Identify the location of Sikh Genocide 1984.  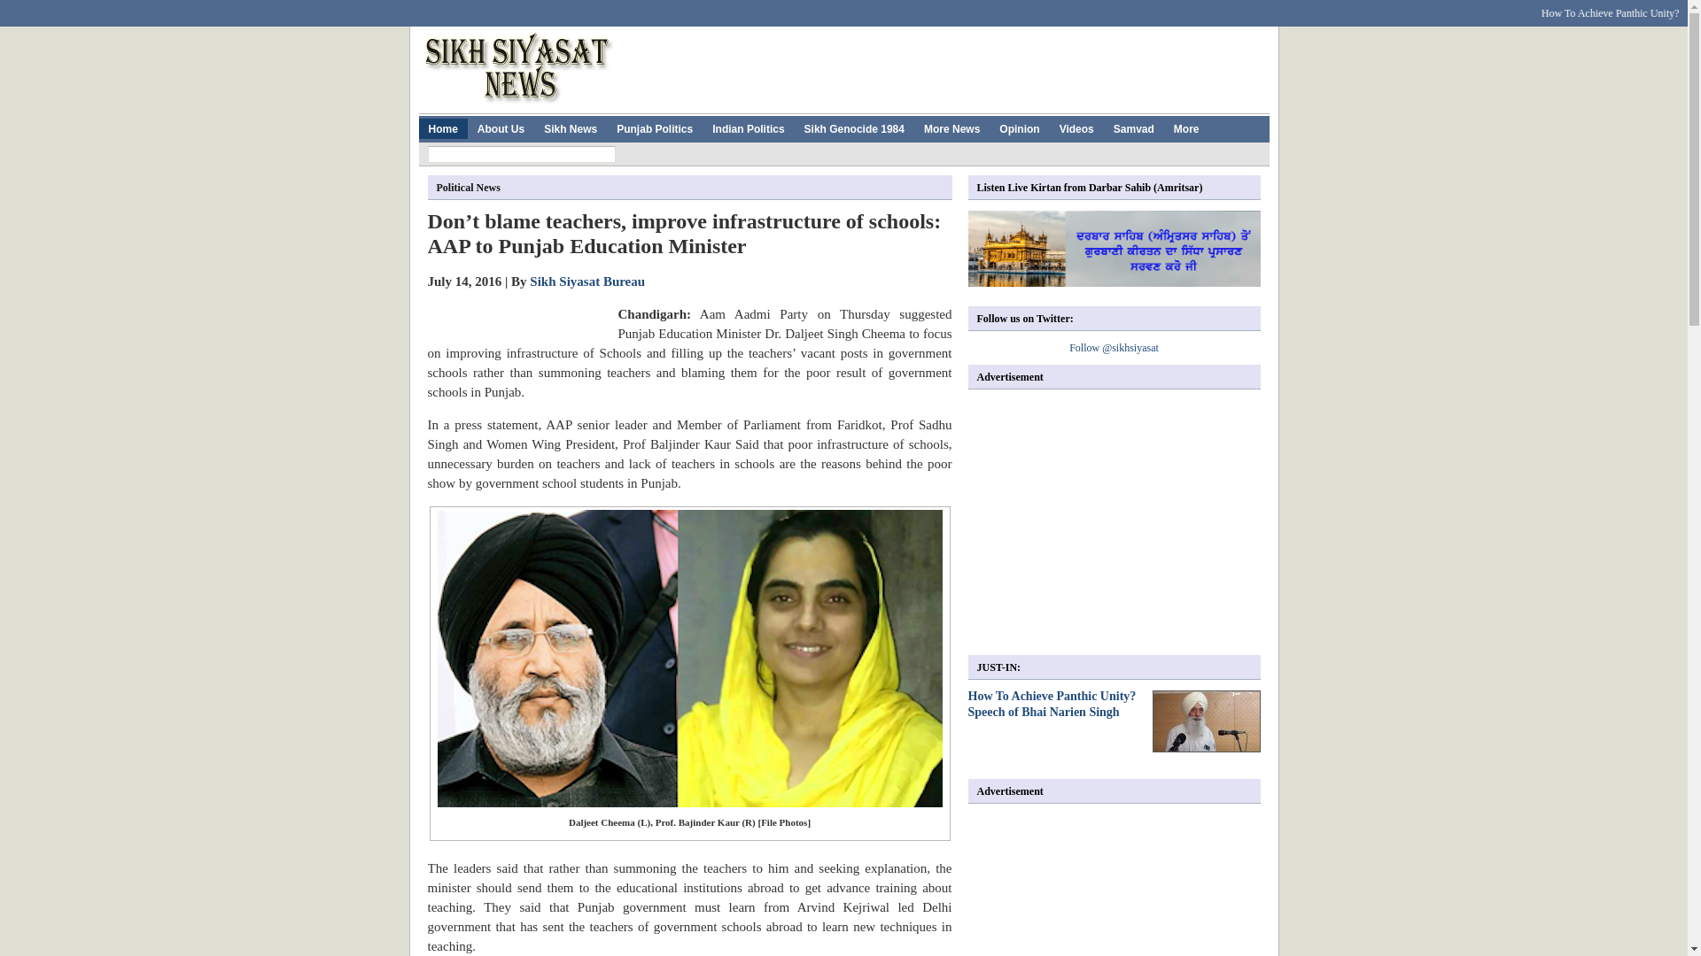
(854, 127).